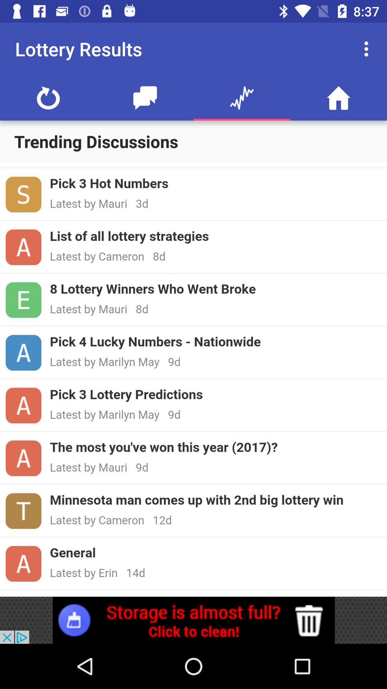 The width and height of the screenshot is (387, 689). I want to click on click advertisement, so click(193, 620).